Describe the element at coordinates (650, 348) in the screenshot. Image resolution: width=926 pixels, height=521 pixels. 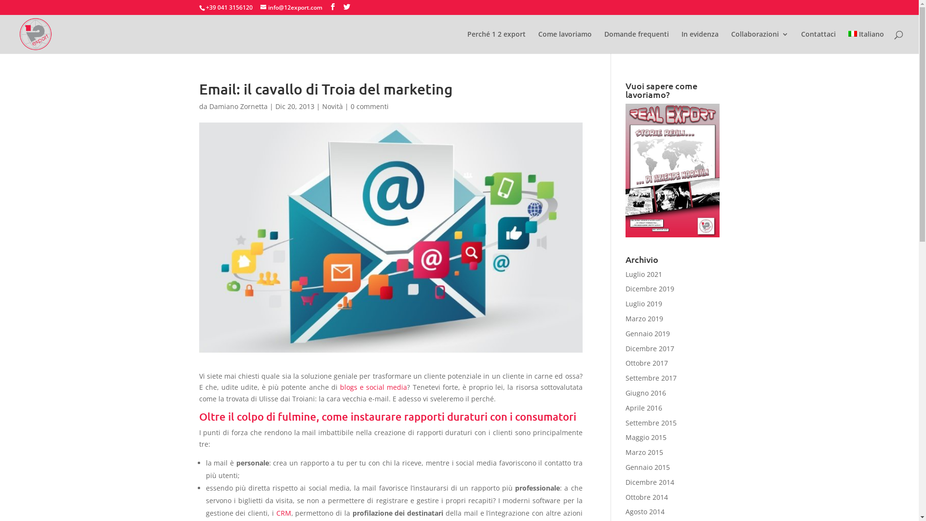
I see `Dicembre 2017` at that location.